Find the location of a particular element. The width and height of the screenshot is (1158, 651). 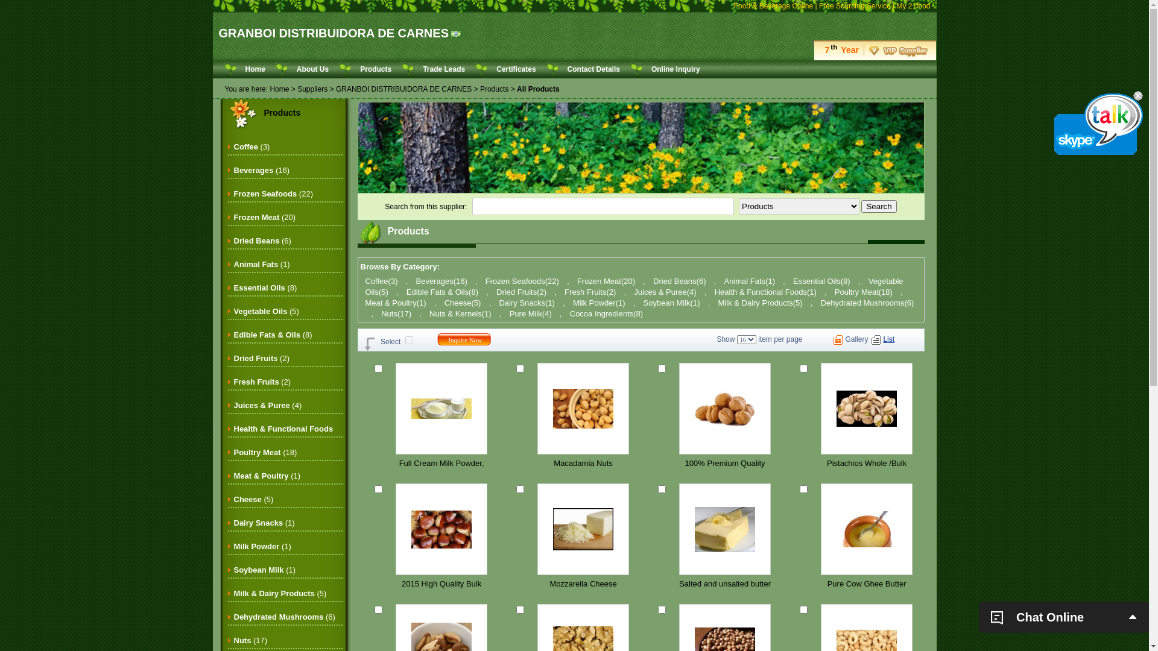

Products is located at coordinates (376, 69).